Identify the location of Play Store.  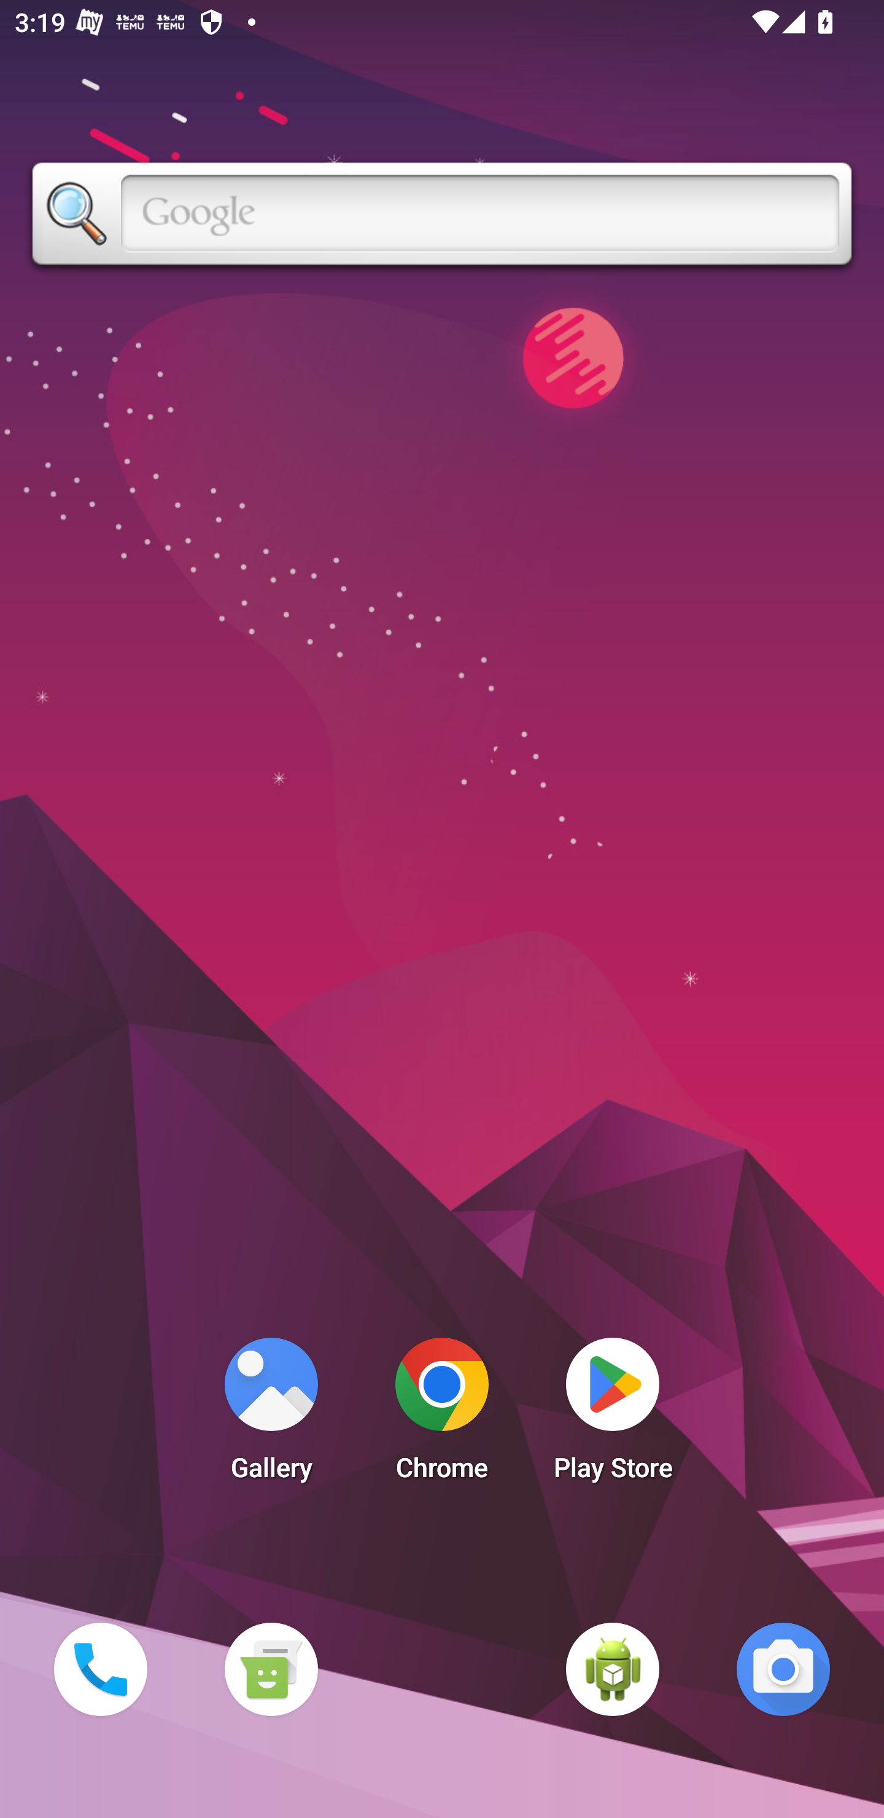
(613, 1415).